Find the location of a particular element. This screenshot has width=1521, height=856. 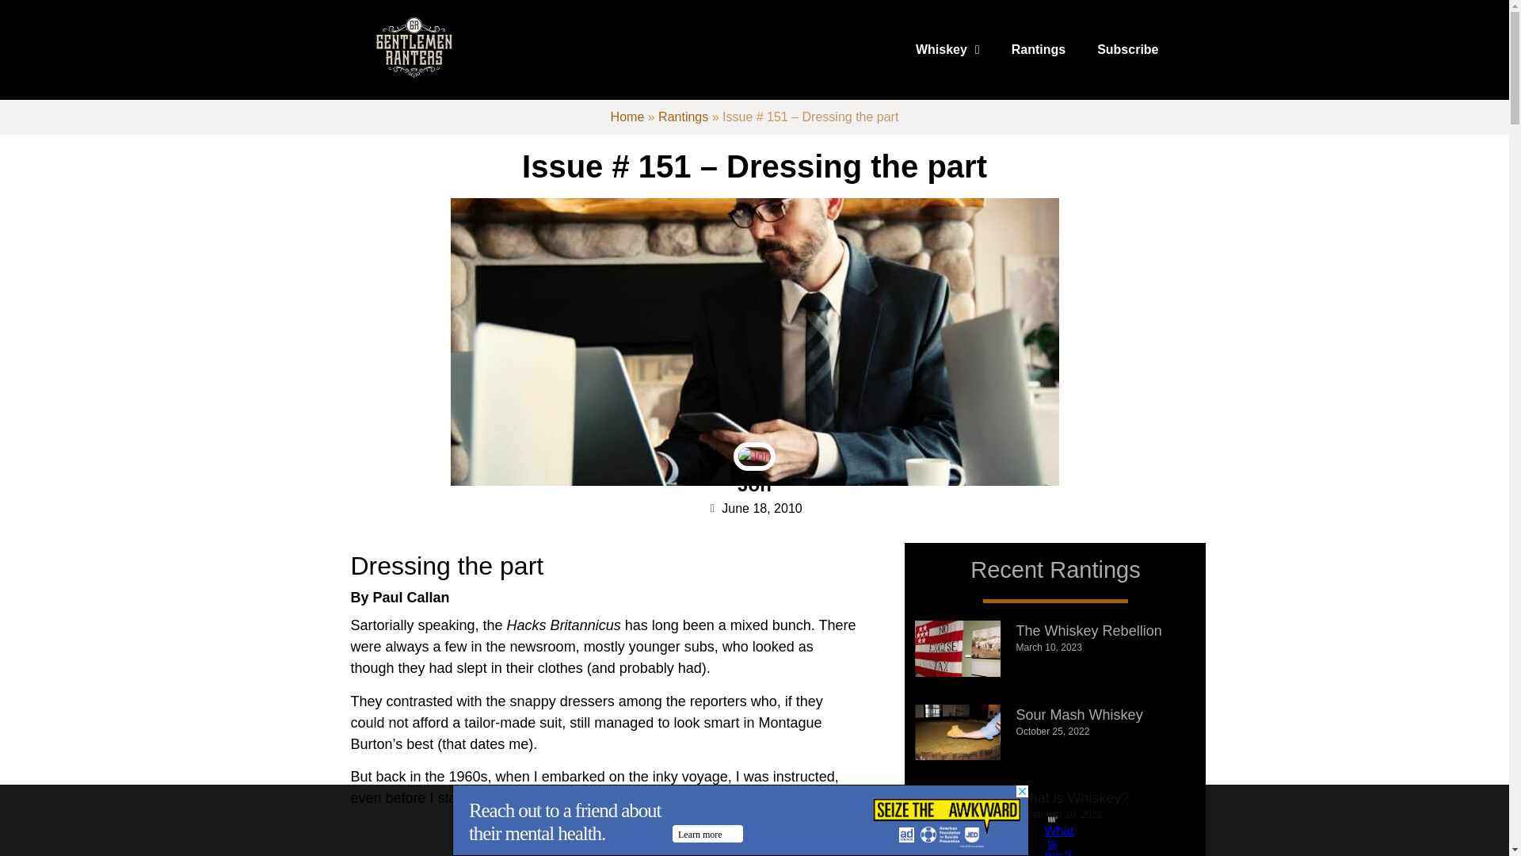

Sour Mash Whiskey is located at coordinates (1079, 715).